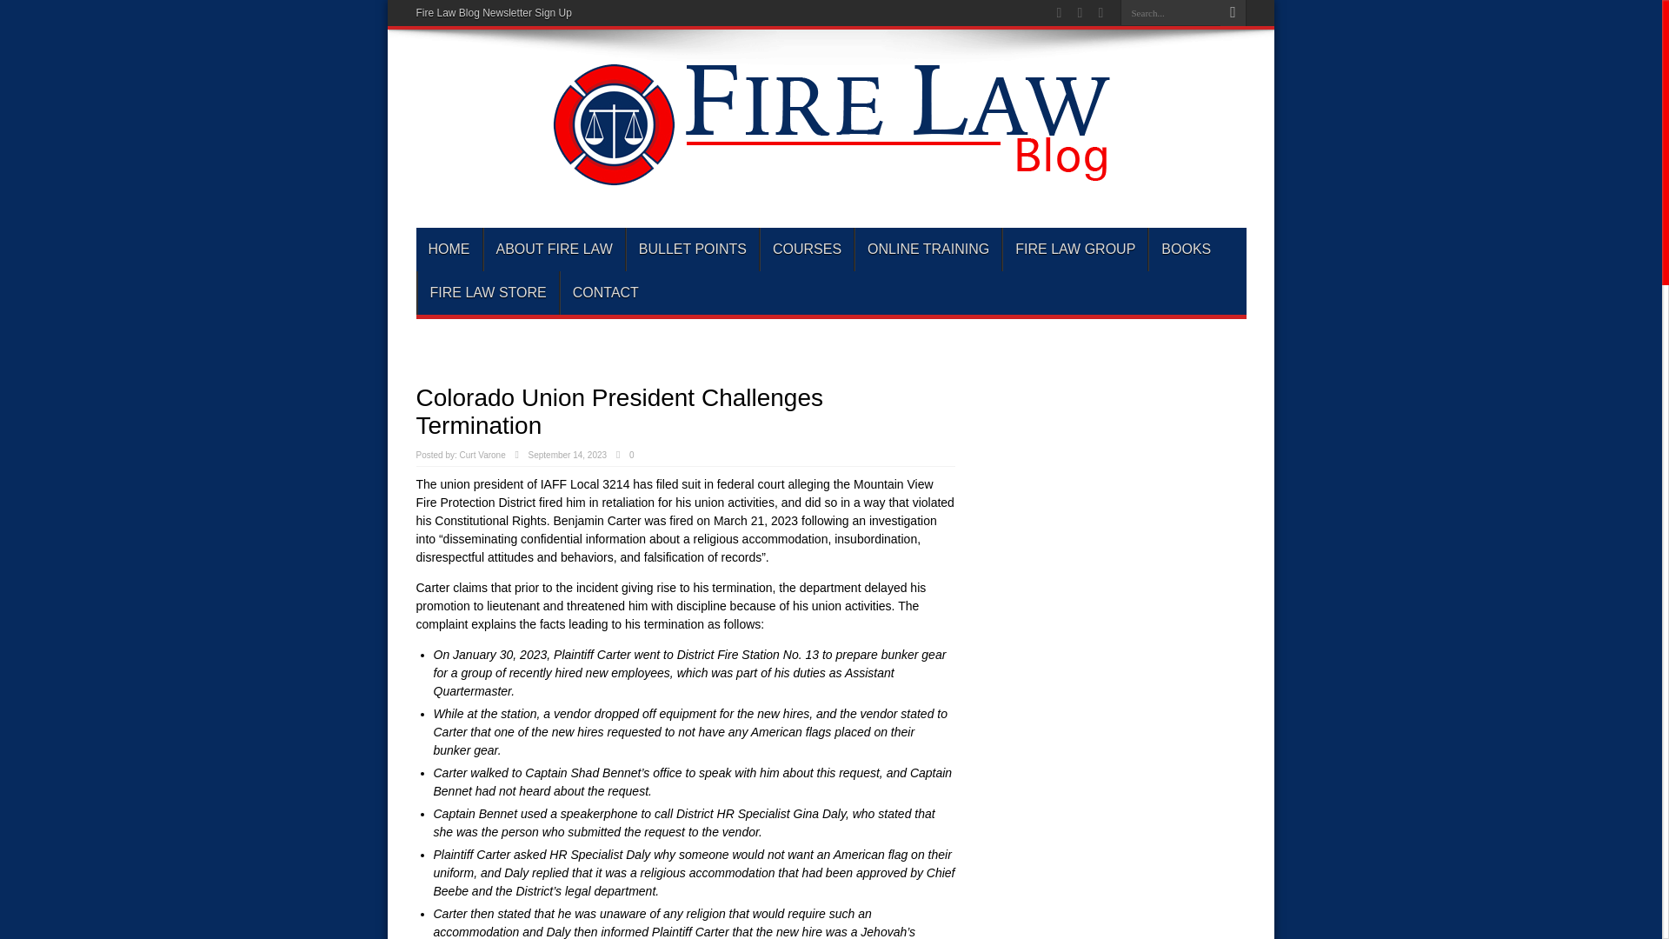  What do you see at coordinates (489, 292) in the screenshot?
I see `FIRE LAW STORE` at bounding box center [489, 292].